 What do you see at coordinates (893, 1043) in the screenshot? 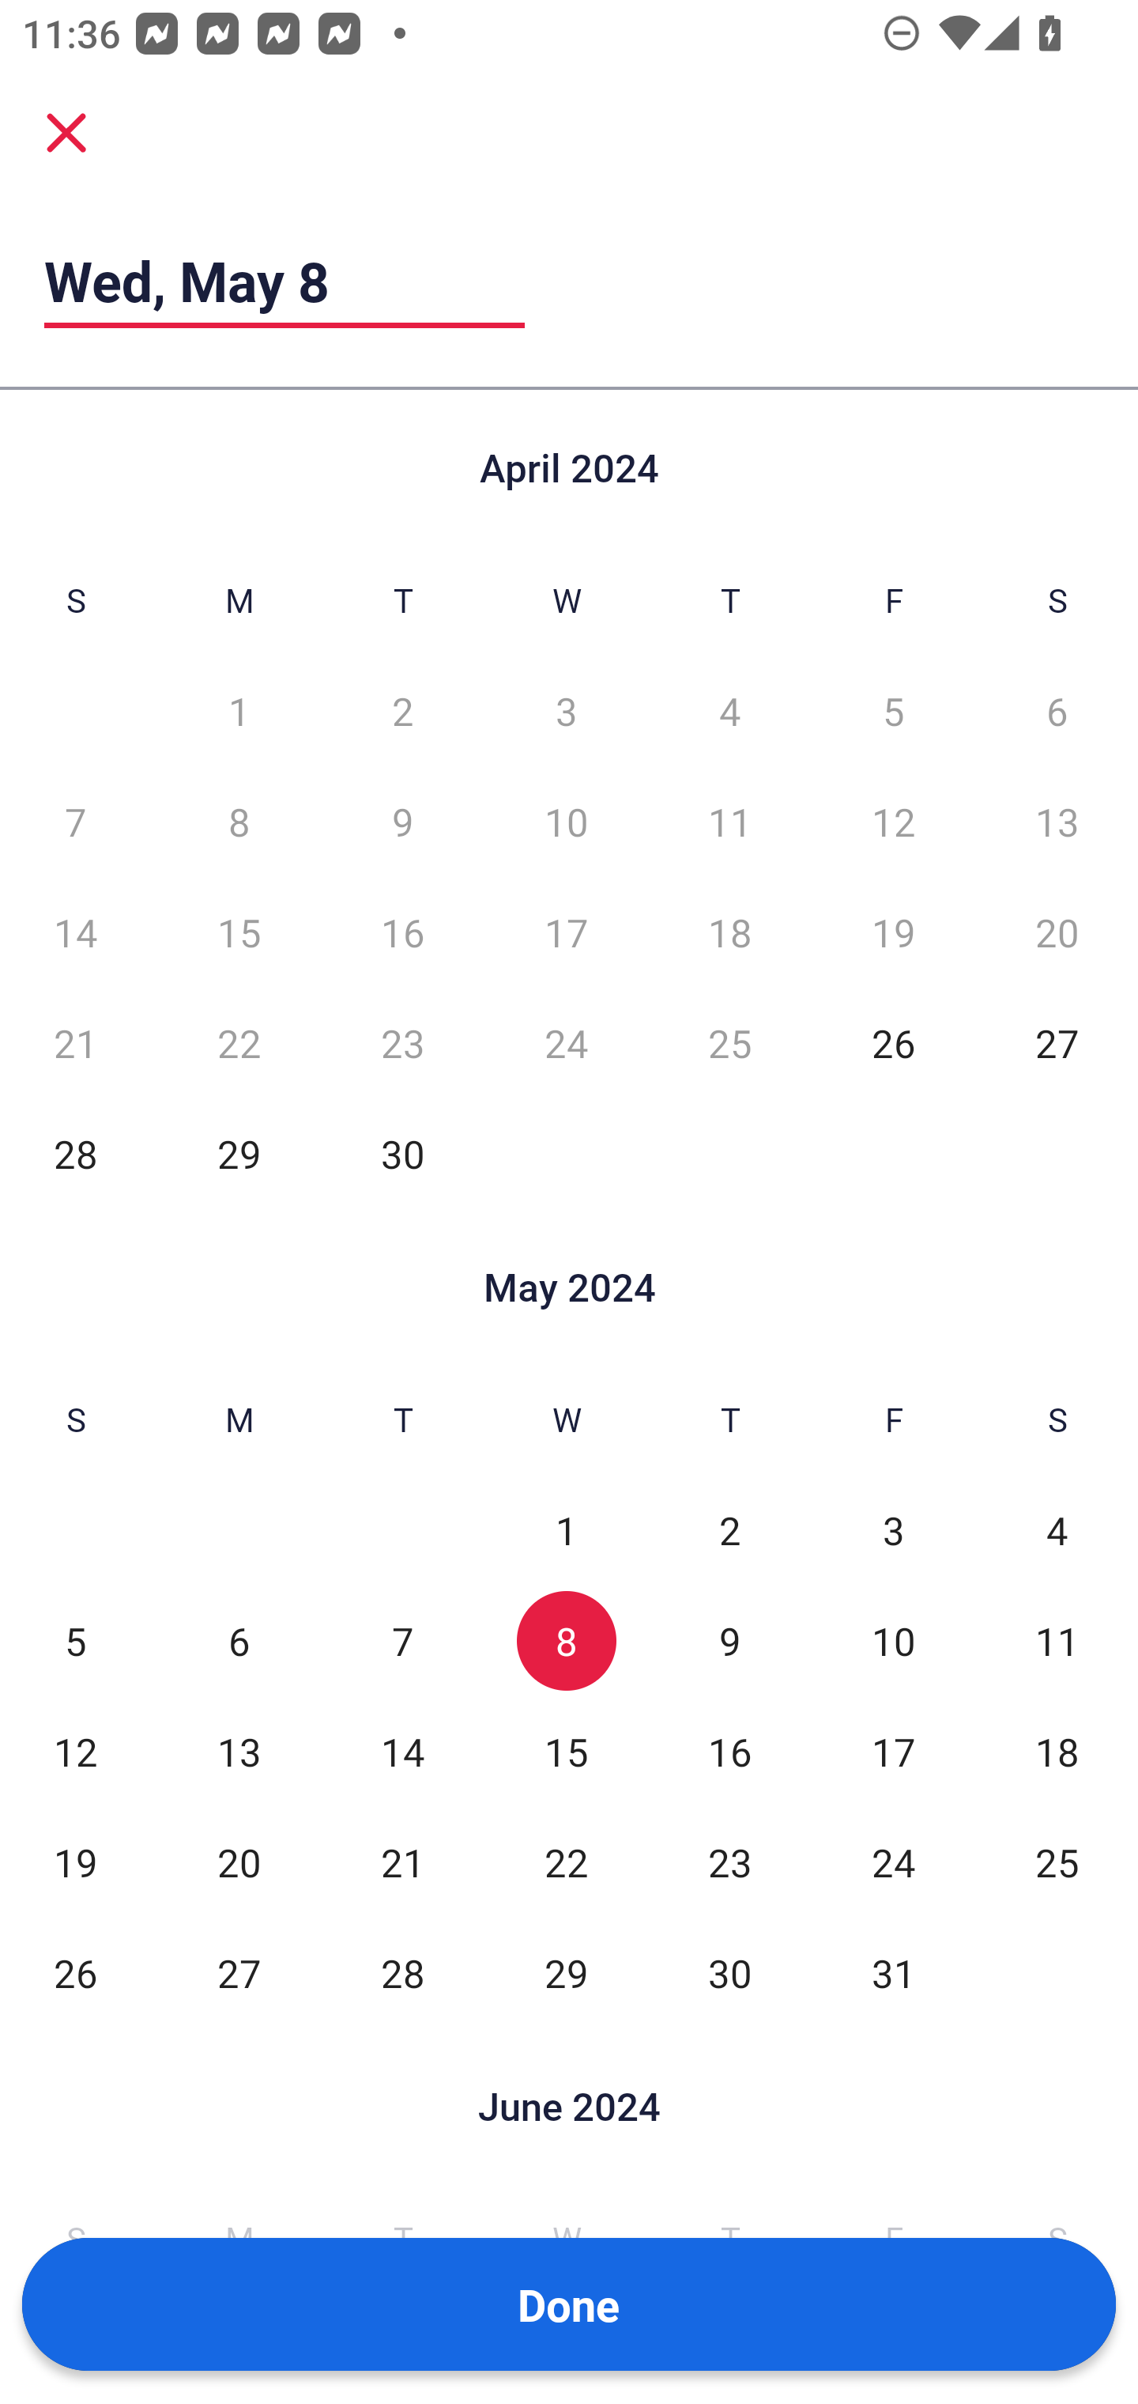
I see `26 Fri, Apr 26, Not Selected` at bounding box center [893, 1043].